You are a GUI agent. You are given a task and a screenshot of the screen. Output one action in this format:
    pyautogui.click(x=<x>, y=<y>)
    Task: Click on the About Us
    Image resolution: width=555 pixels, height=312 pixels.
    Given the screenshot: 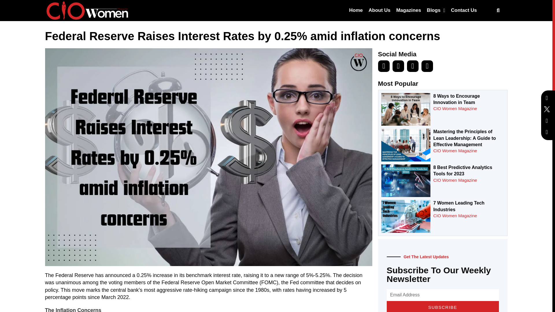 What is the action you would take?
    pyautogui.click(x=380, y=10)
    